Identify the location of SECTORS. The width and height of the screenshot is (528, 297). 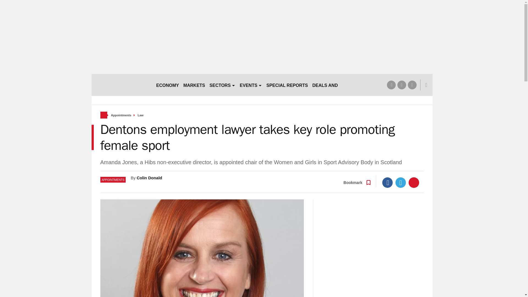
(222, 85).